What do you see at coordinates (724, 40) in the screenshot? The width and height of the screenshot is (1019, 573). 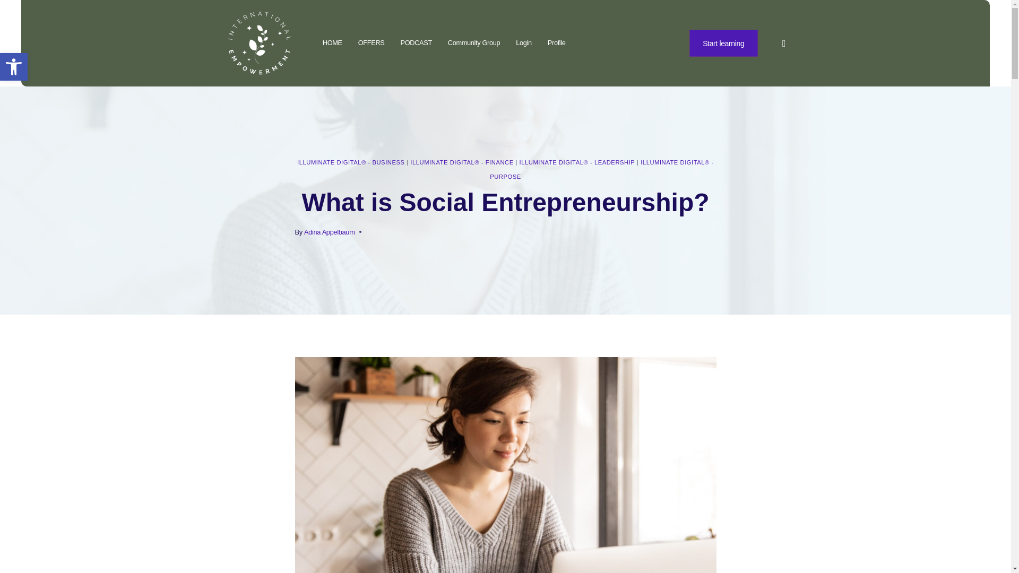 I see `Start learning` at bounding box center [724, 40].